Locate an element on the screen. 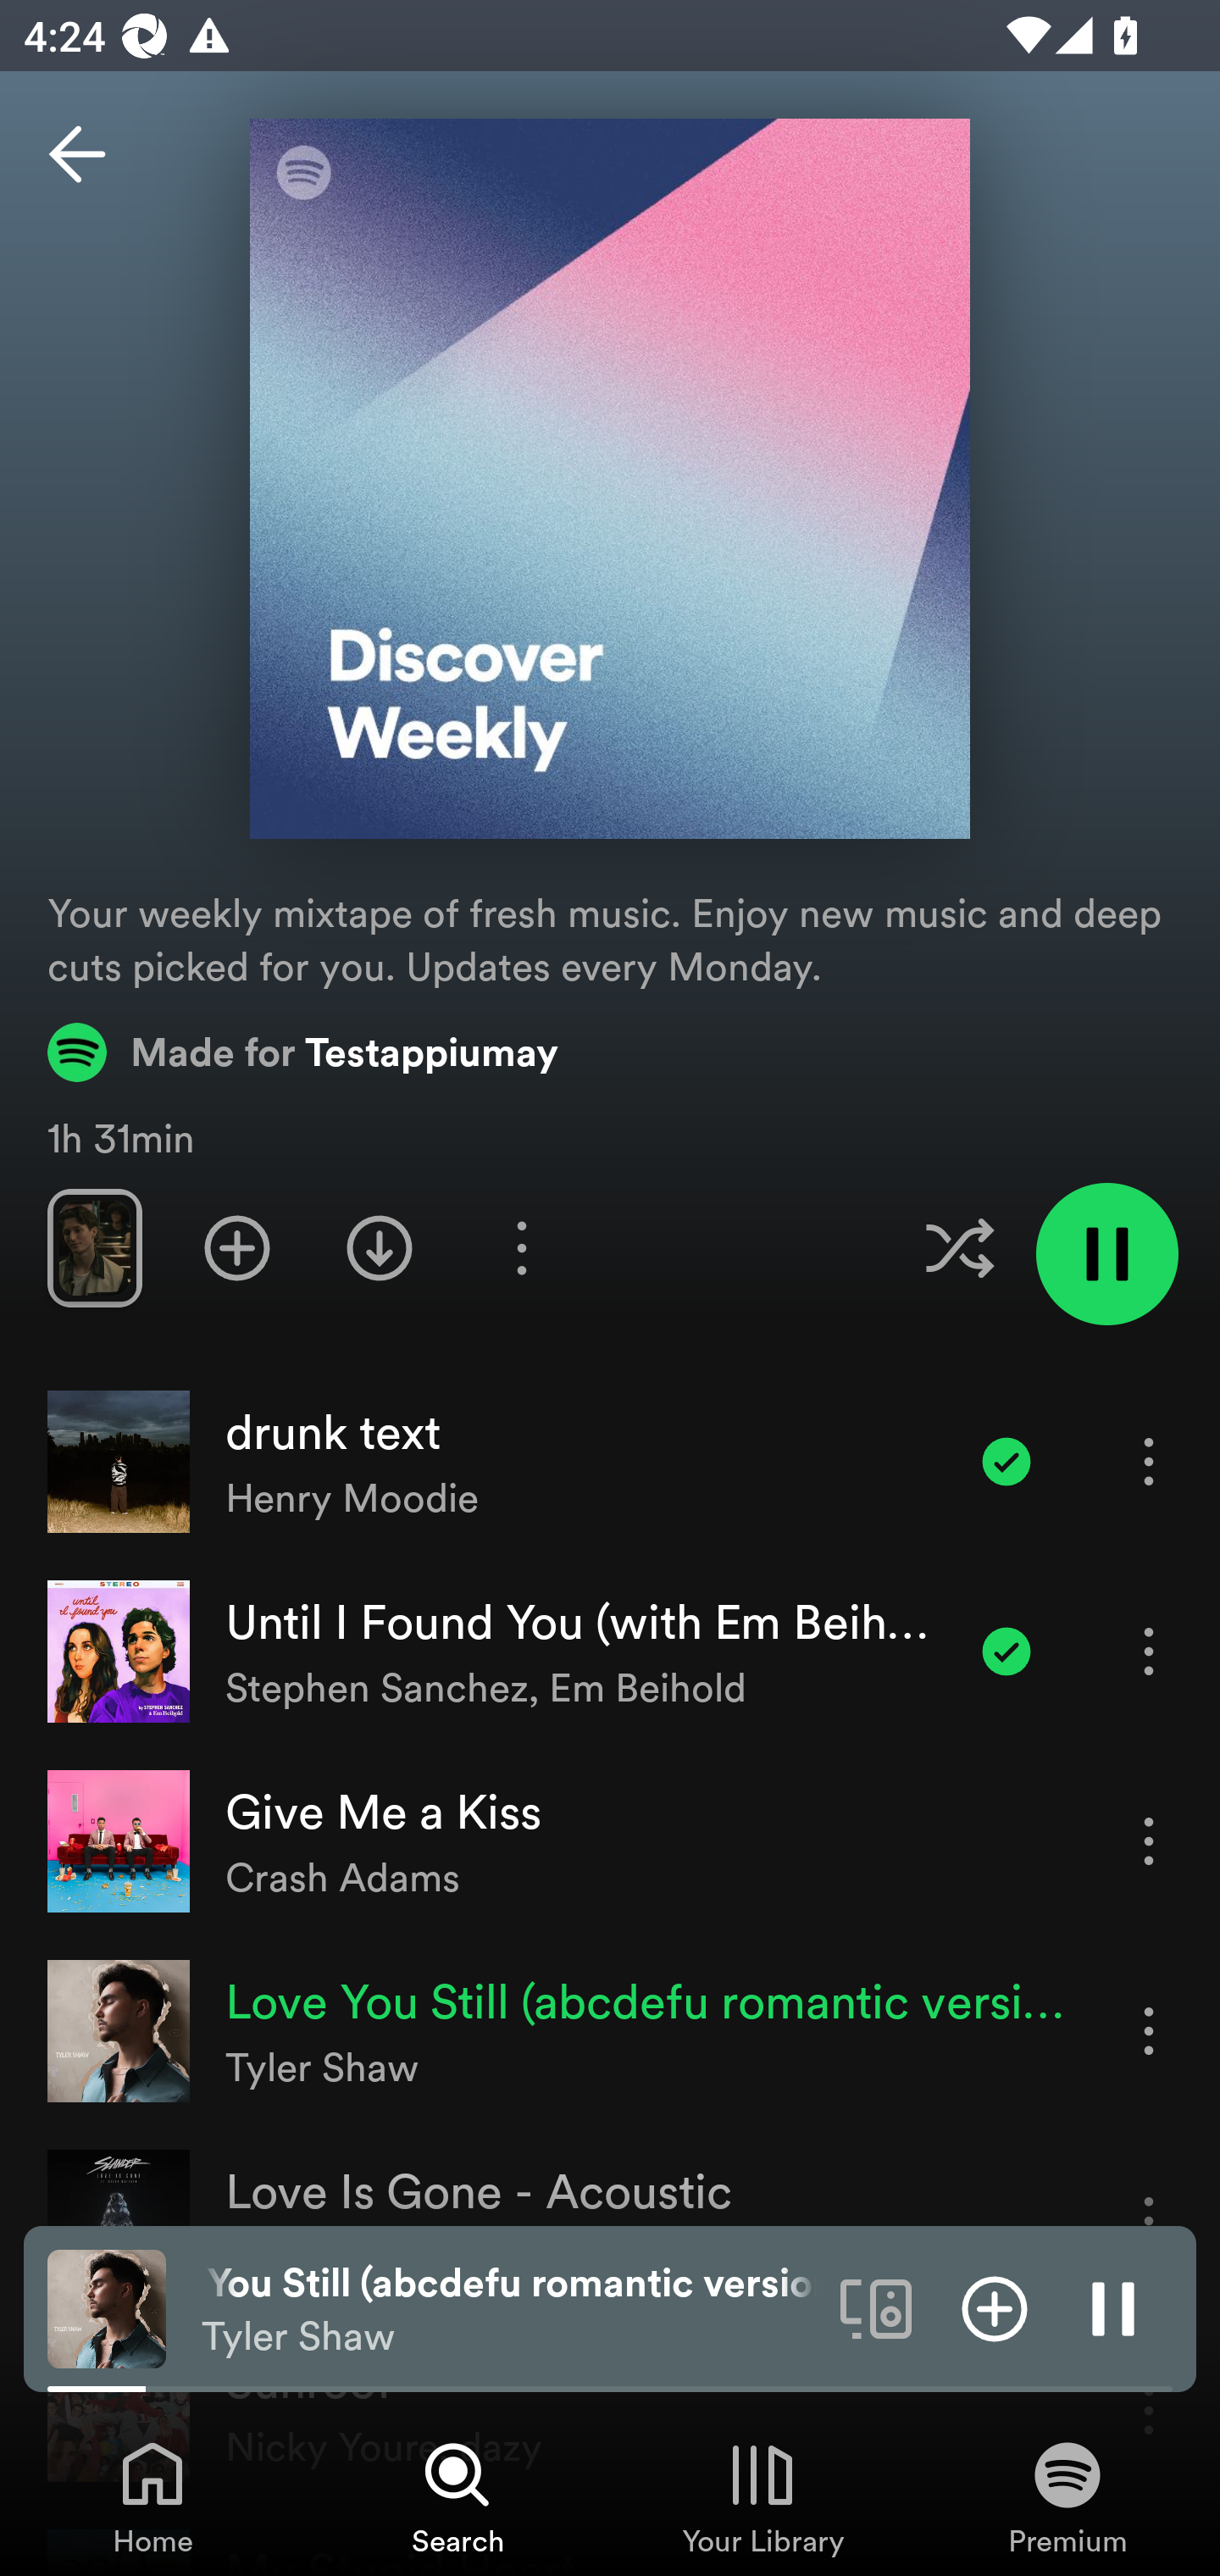  Search, Tab 2 of 4 Search Search is located at coordinates (457, 2496).